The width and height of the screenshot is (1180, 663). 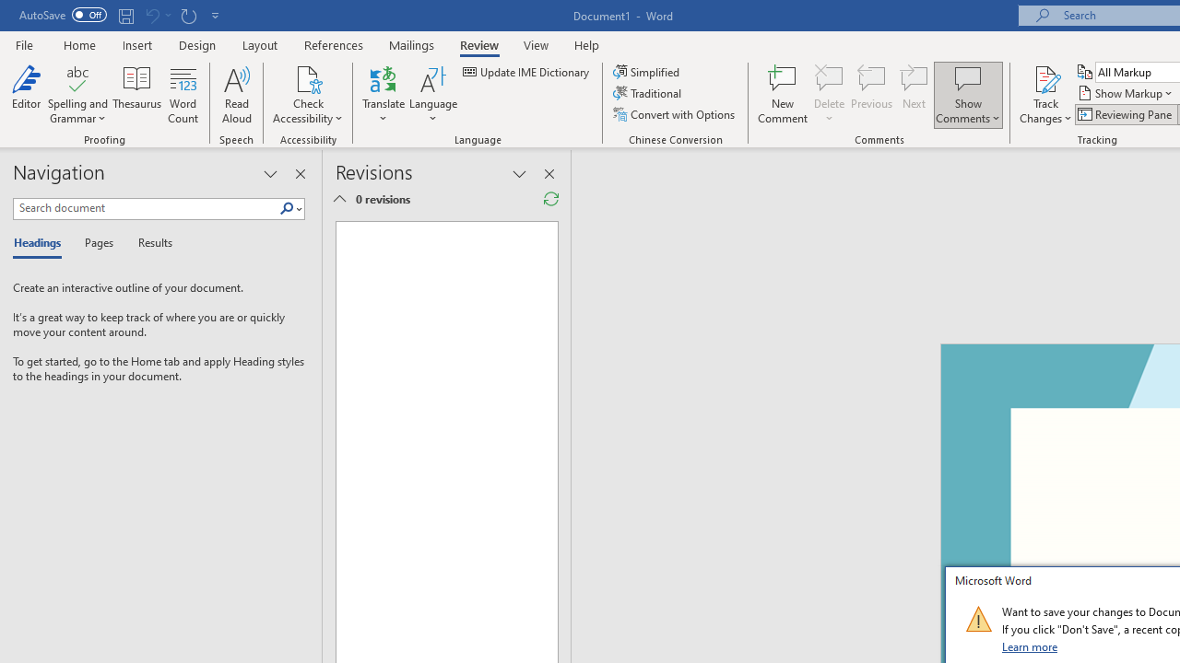 I want to click on Close pane, so click(x=300, y=173).